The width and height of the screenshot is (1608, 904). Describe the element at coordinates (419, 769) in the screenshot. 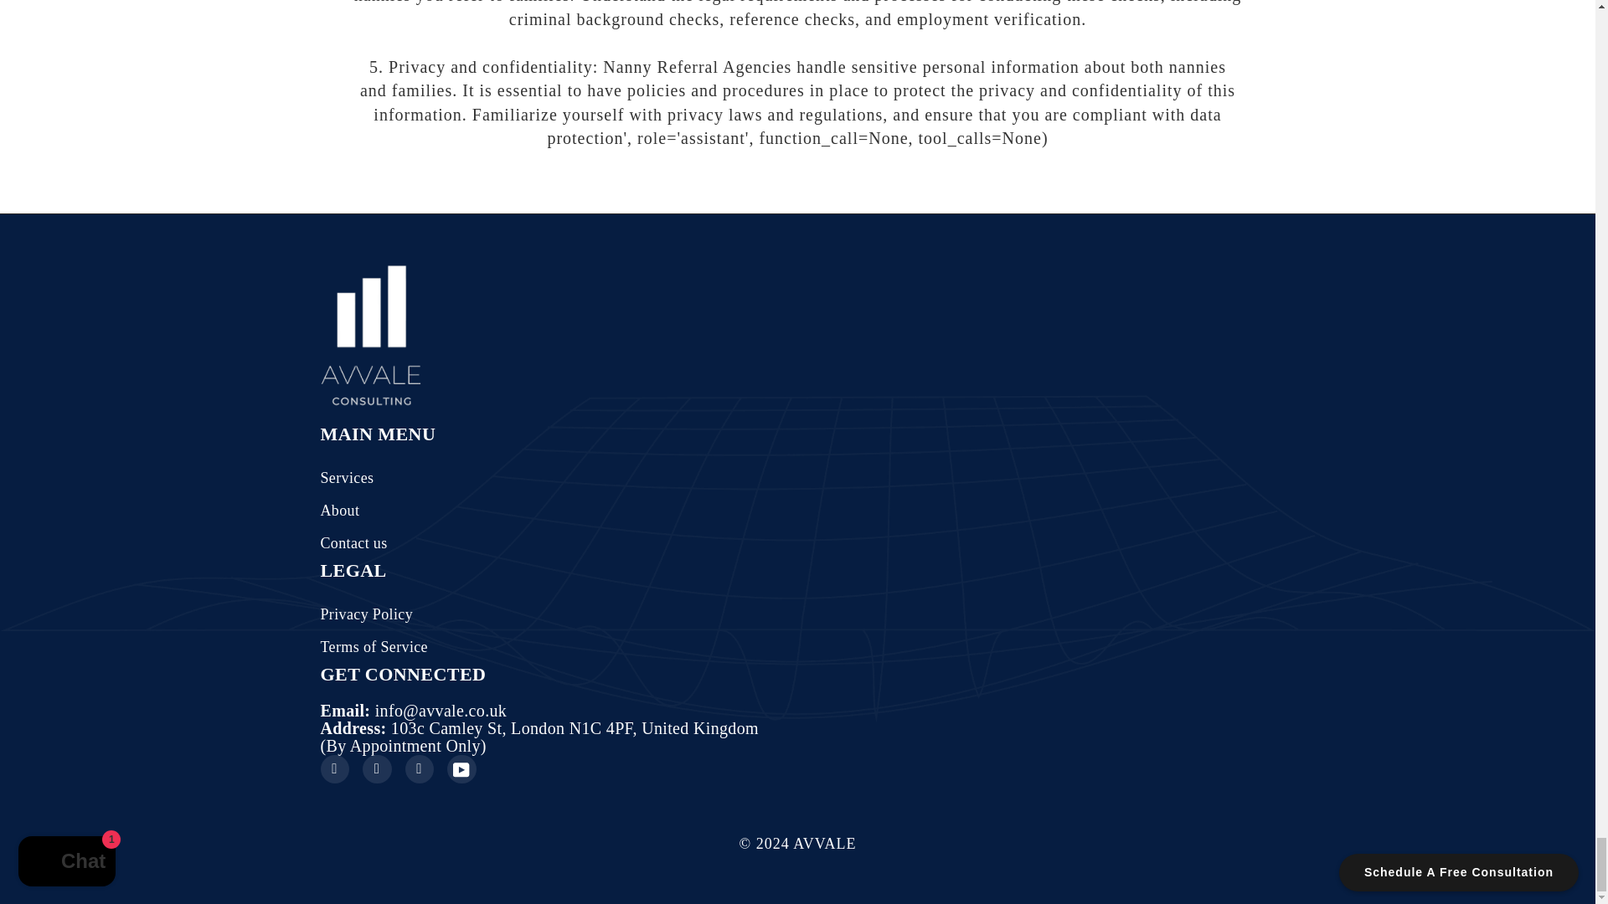

I see `AVVALE on LinkedIn` at that location.